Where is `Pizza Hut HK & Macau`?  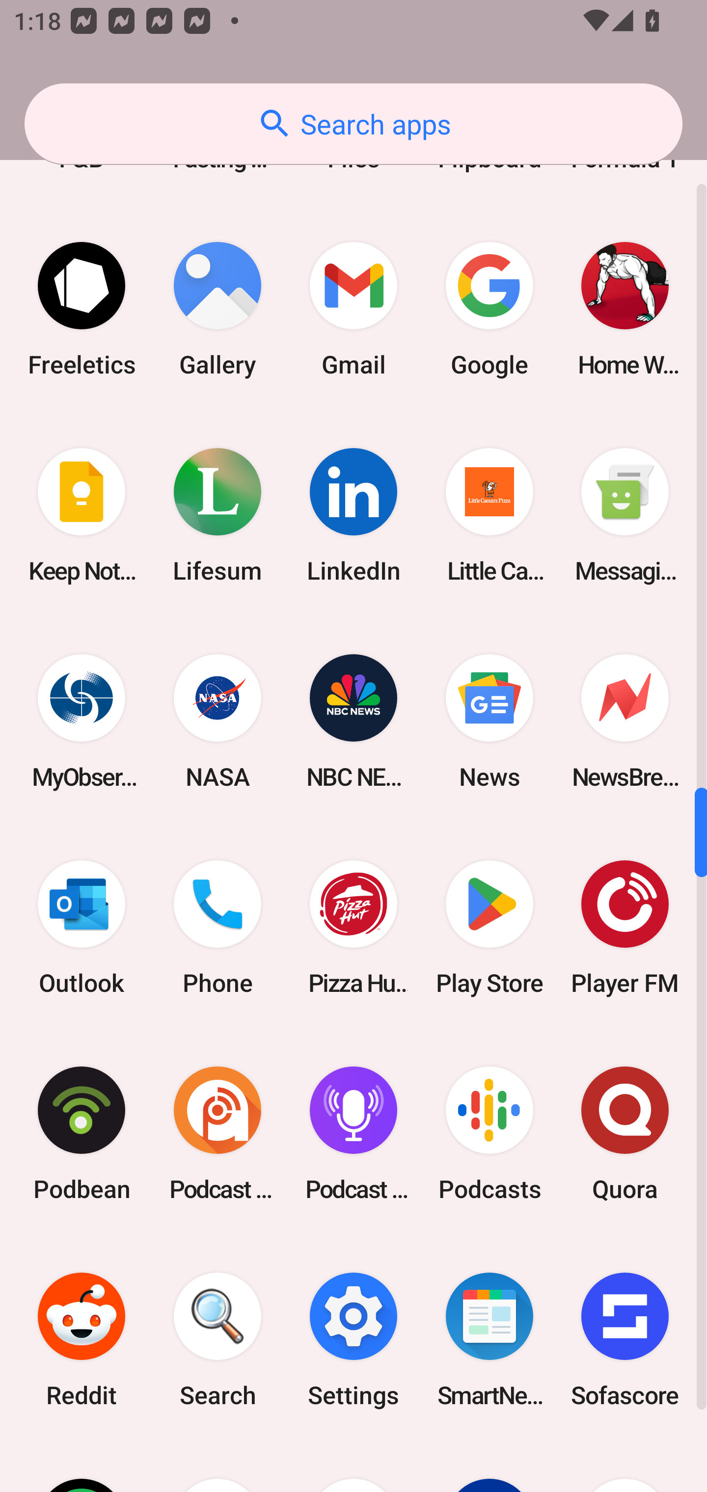 Pizza Hut HK & Macau is located at coordinates (353, 928).